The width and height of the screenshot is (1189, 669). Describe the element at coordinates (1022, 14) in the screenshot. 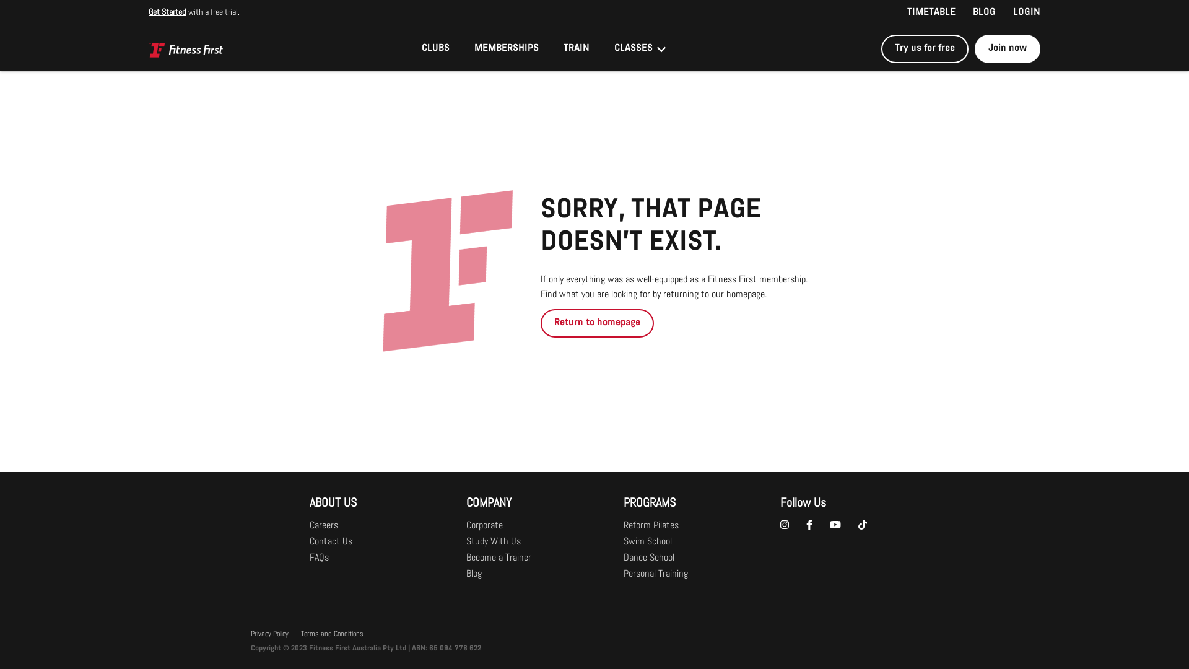

I see `LOGIN` at that location.